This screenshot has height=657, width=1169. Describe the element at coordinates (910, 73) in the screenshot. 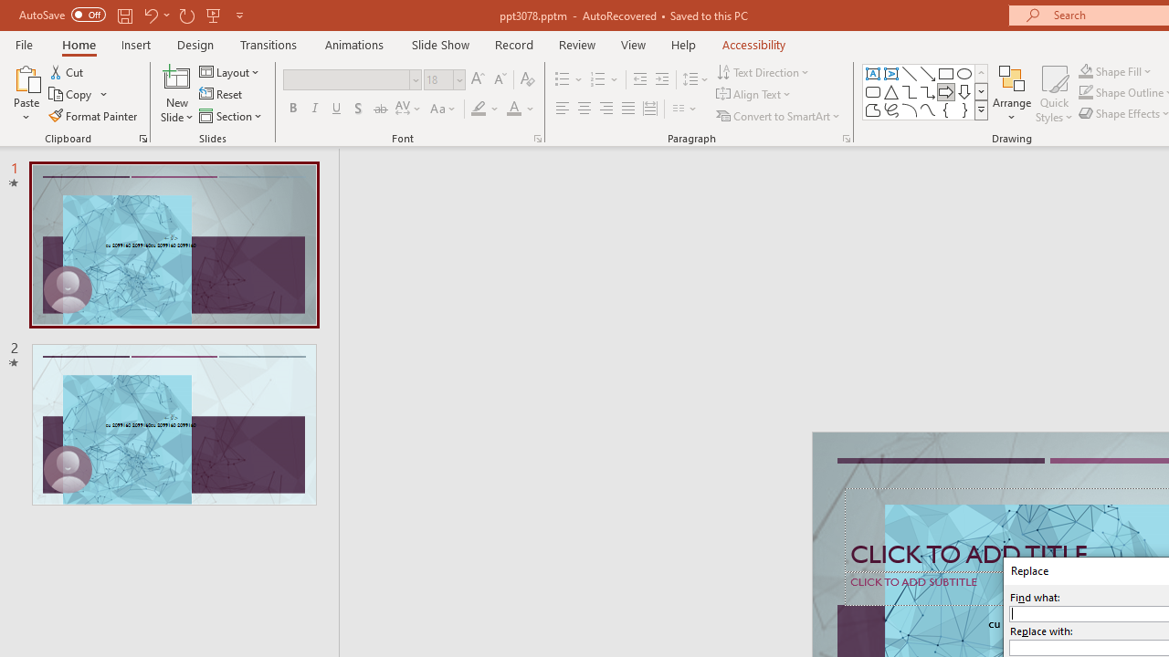

I see `Line` at that location.